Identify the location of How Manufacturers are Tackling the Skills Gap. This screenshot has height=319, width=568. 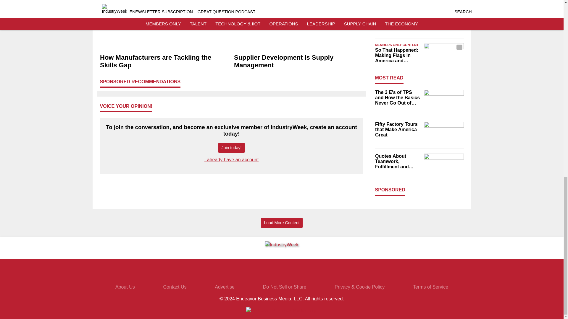
(164, 61).